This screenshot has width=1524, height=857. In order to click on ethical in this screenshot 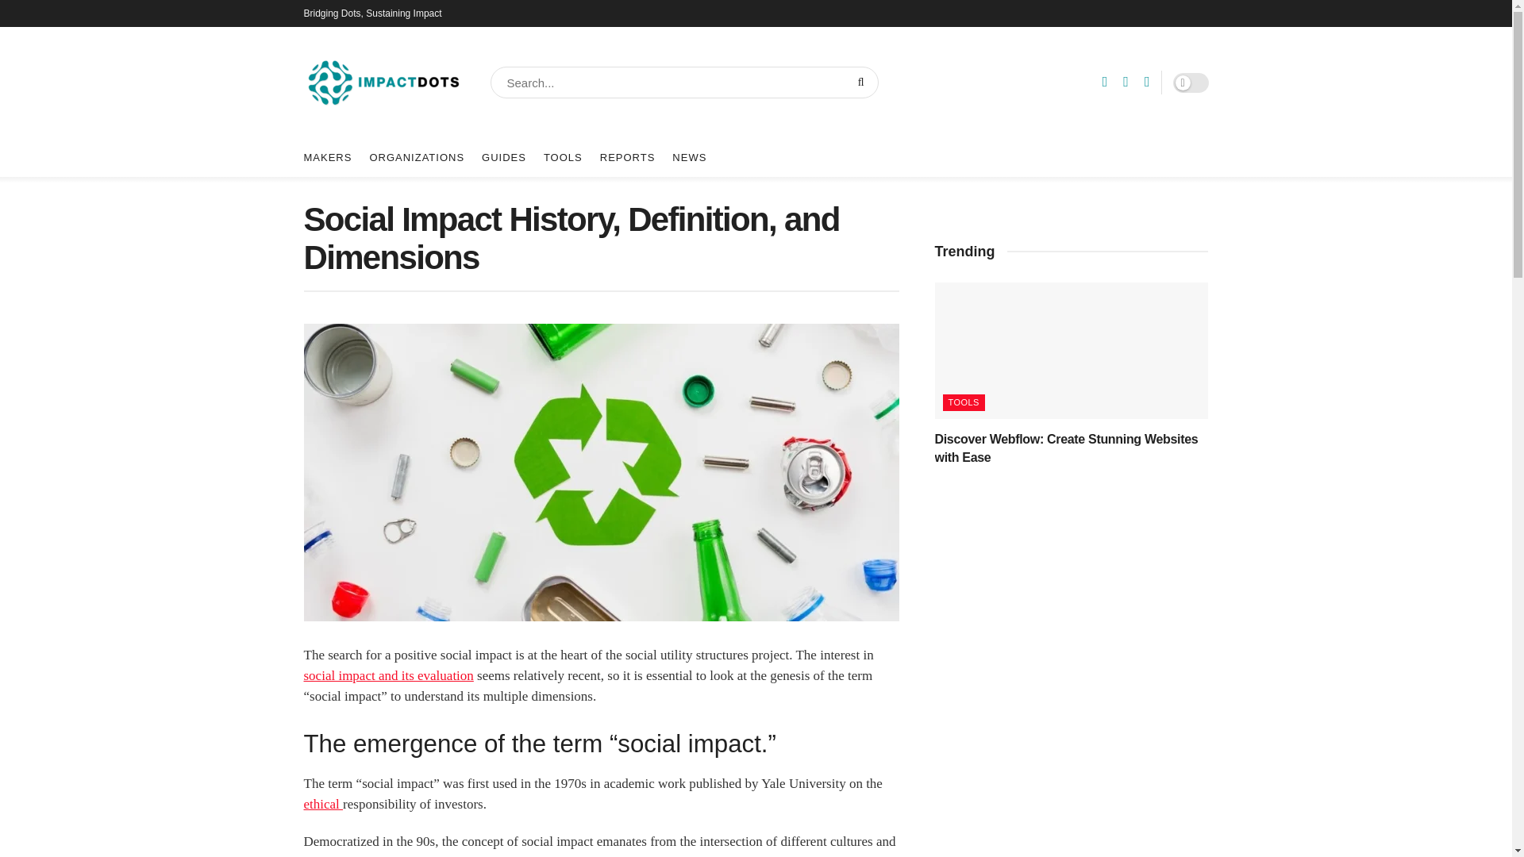, I will do `click(323, 804)`.